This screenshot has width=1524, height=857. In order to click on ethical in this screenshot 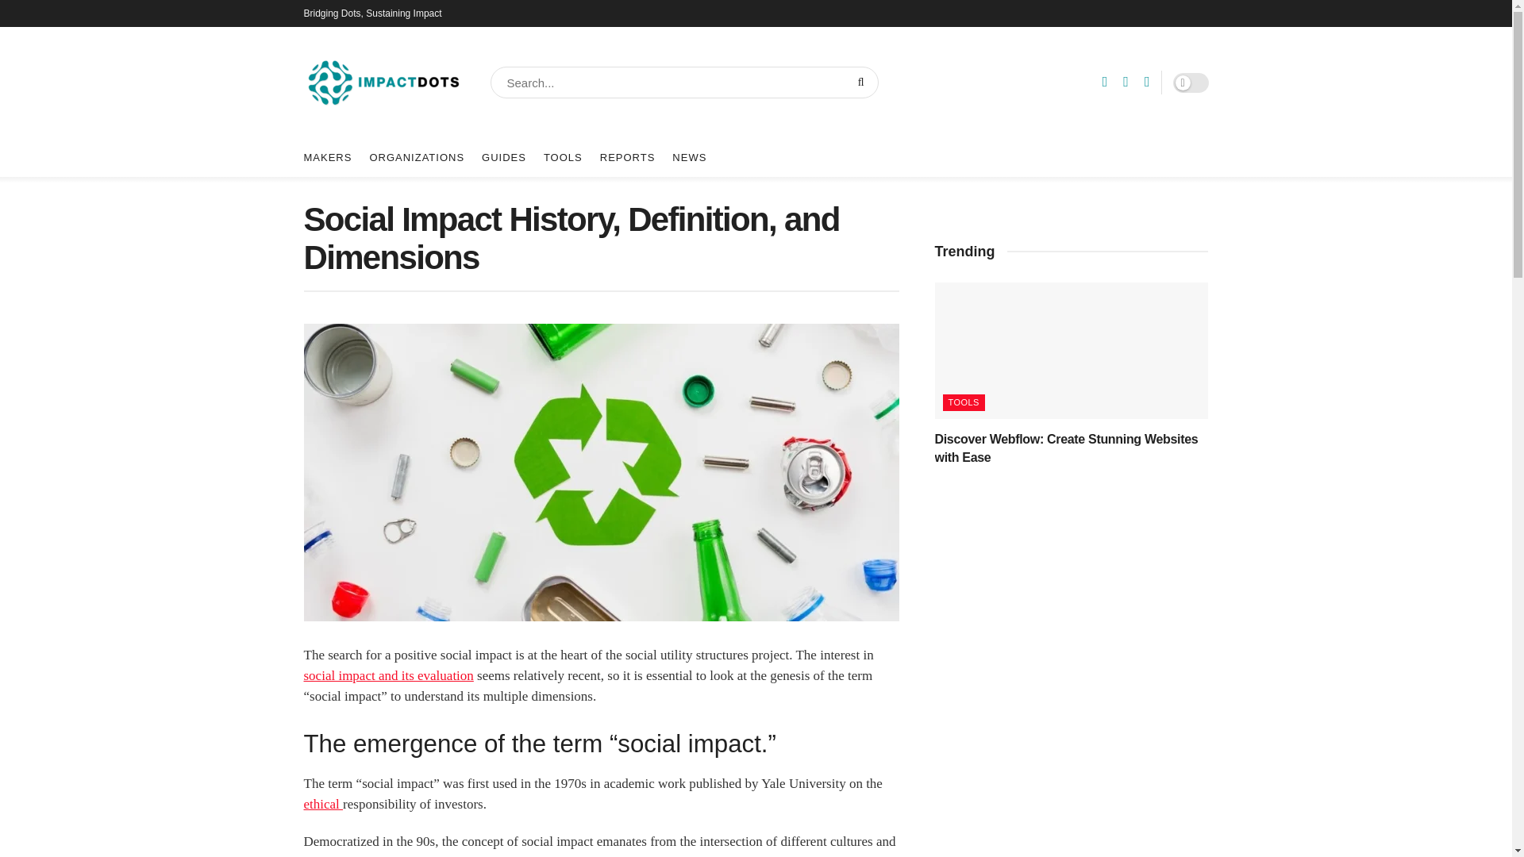, I will do `click(323, 804)`.